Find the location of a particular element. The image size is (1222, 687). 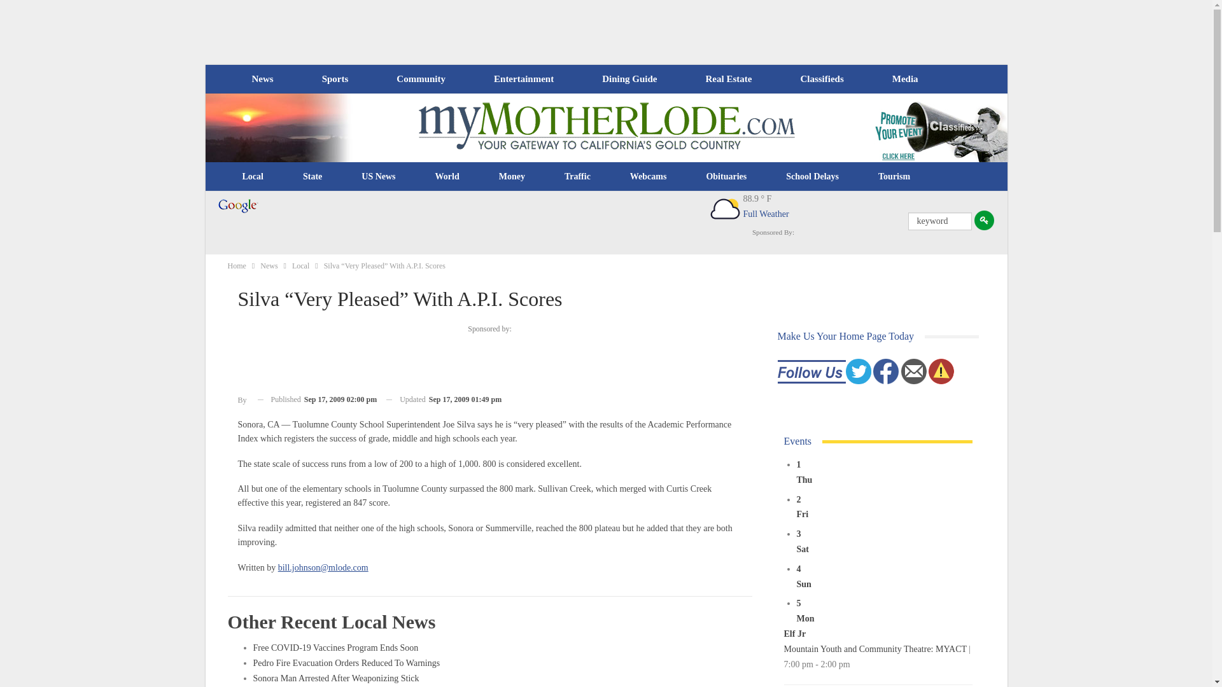

Sports is located at coordinates (335, 79).